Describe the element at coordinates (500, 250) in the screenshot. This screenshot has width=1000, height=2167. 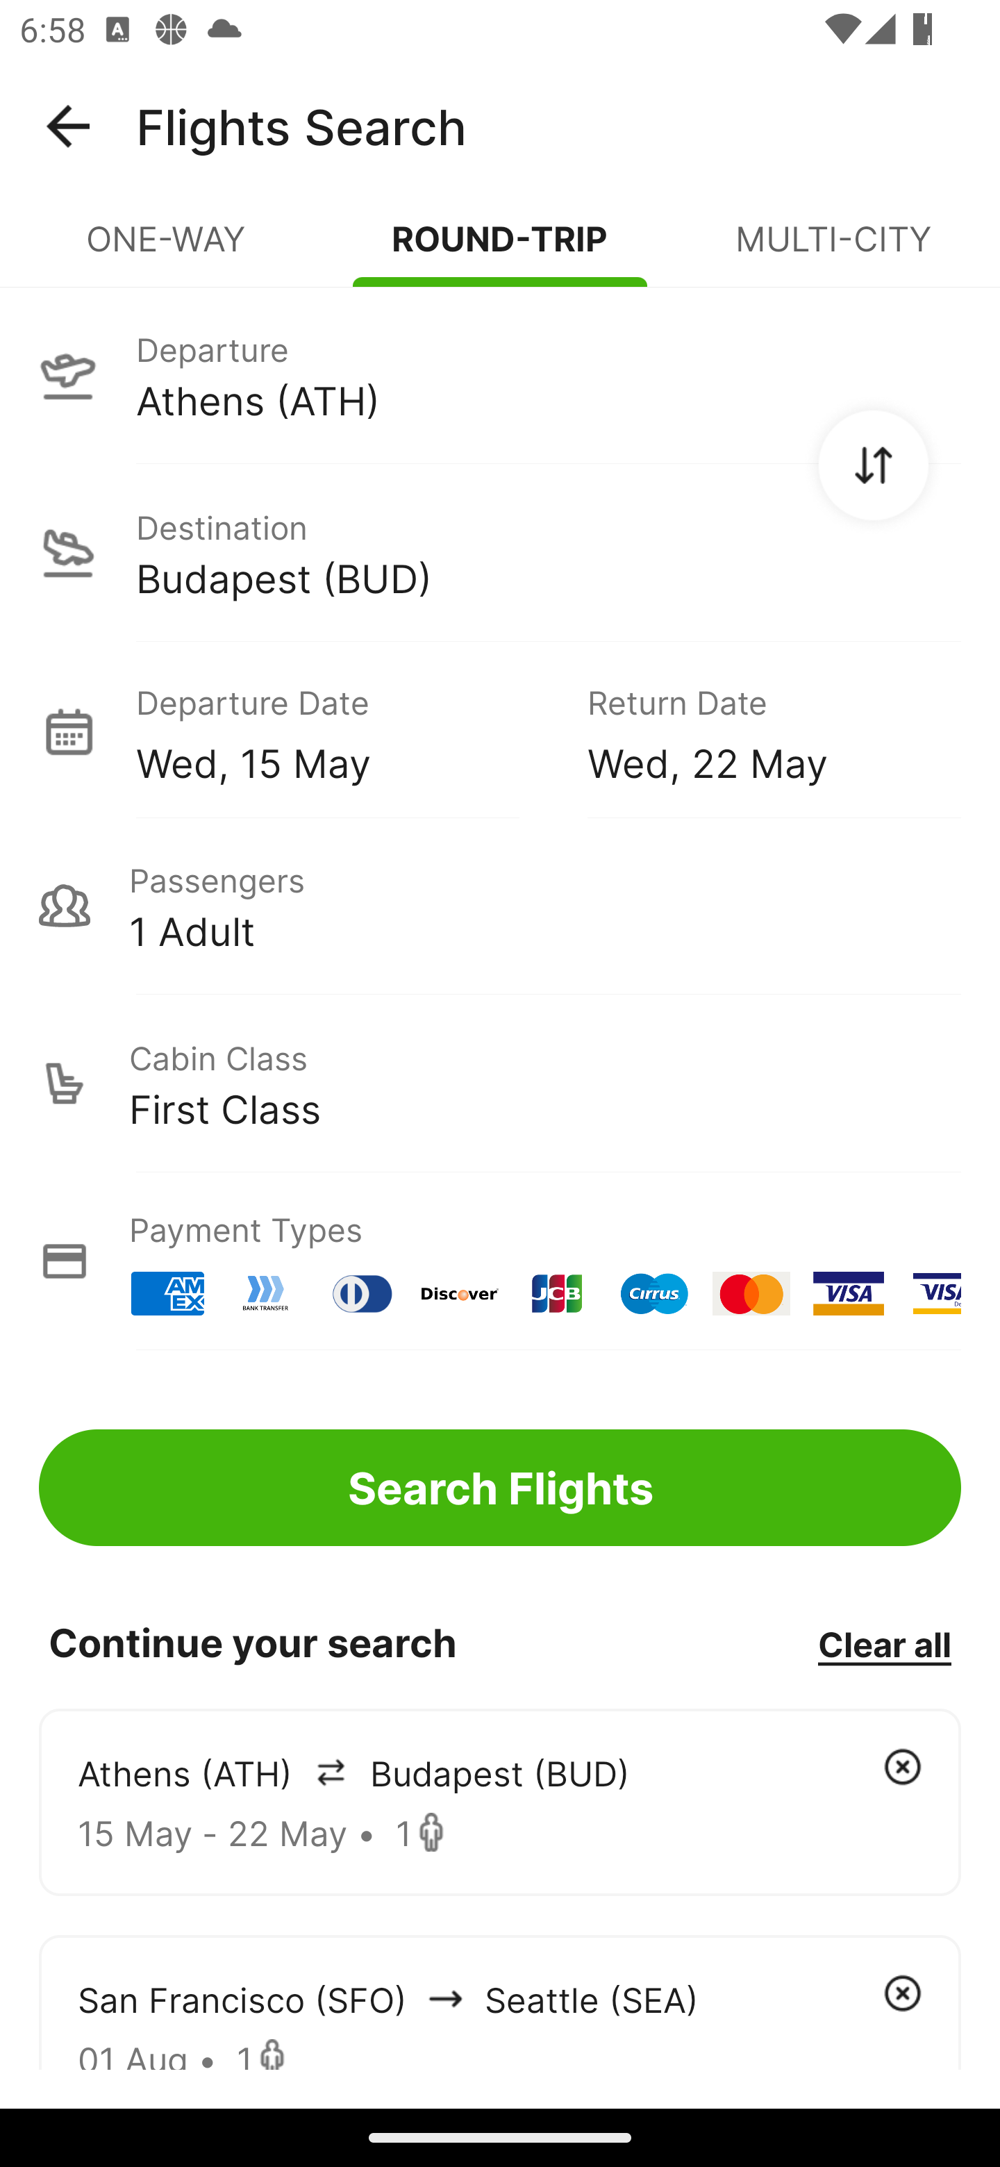
I see `ROUND-TRIP` at that location.